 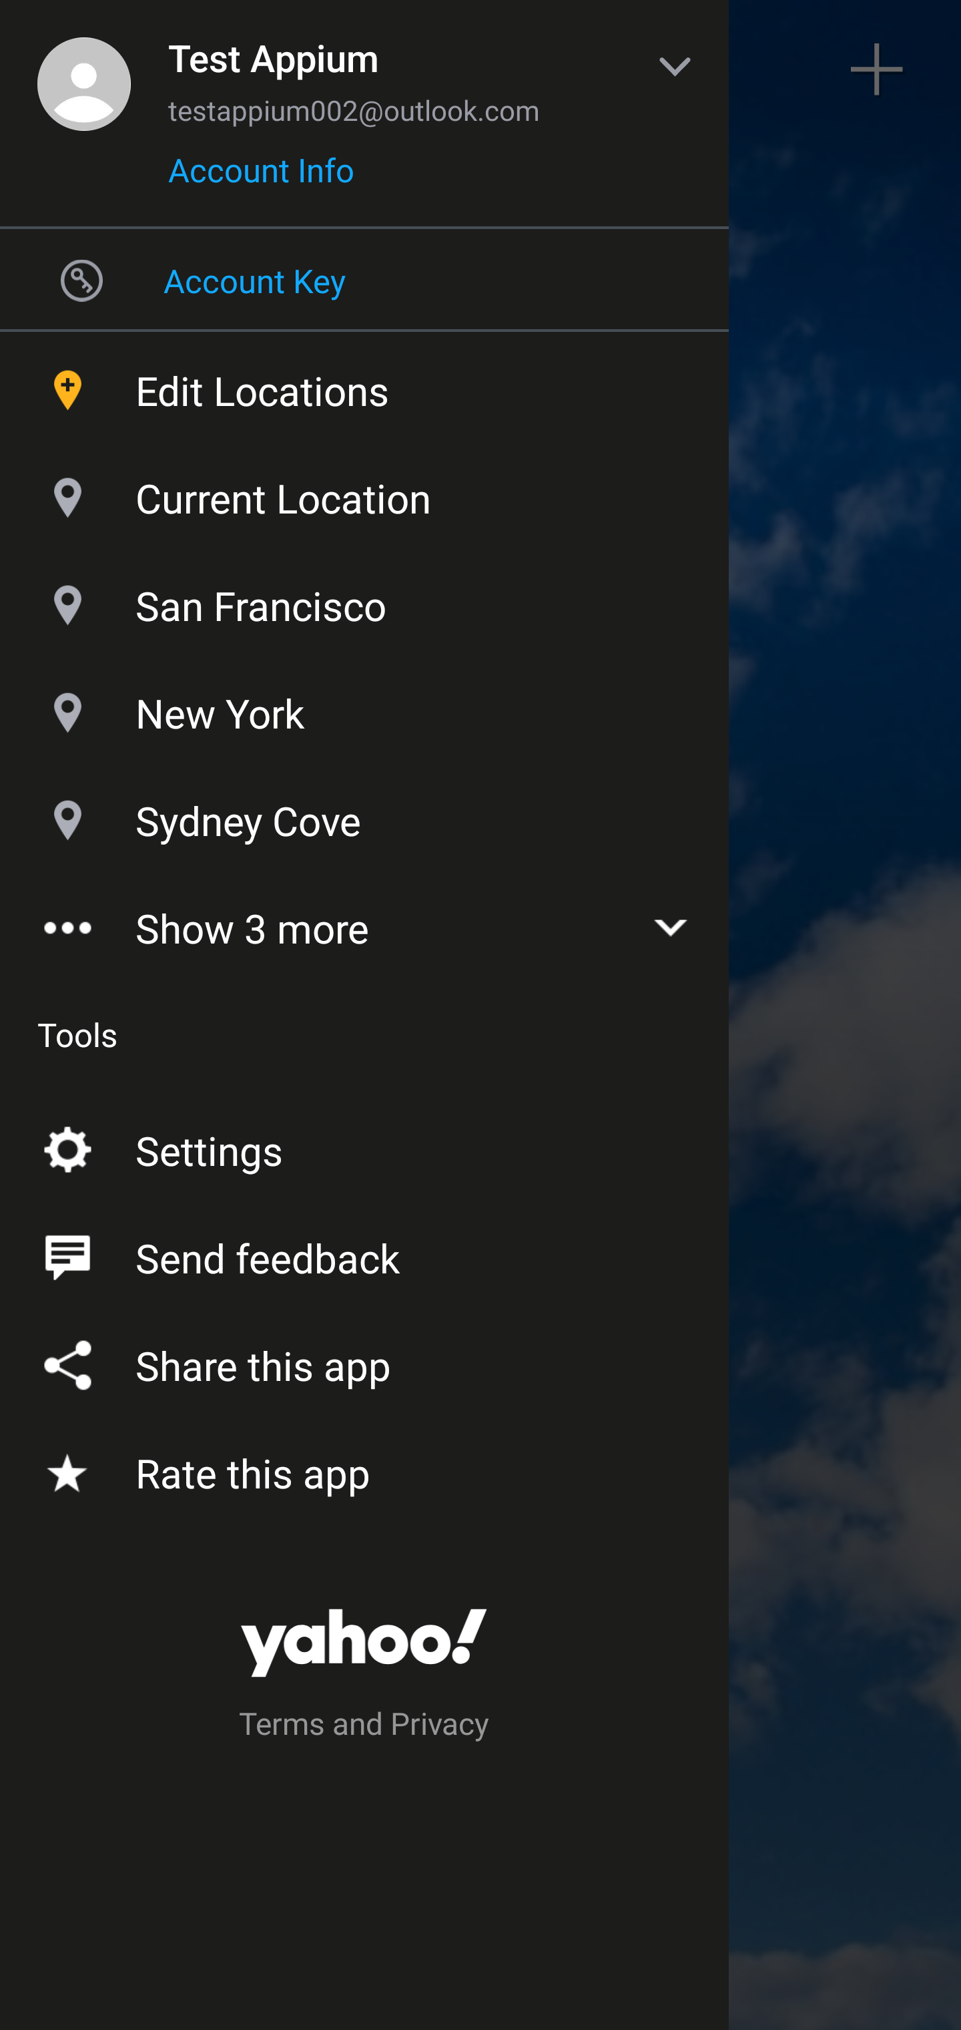 I want to click on Terms and Privacy Terms and privacy button, so click(x=364, y=1727).